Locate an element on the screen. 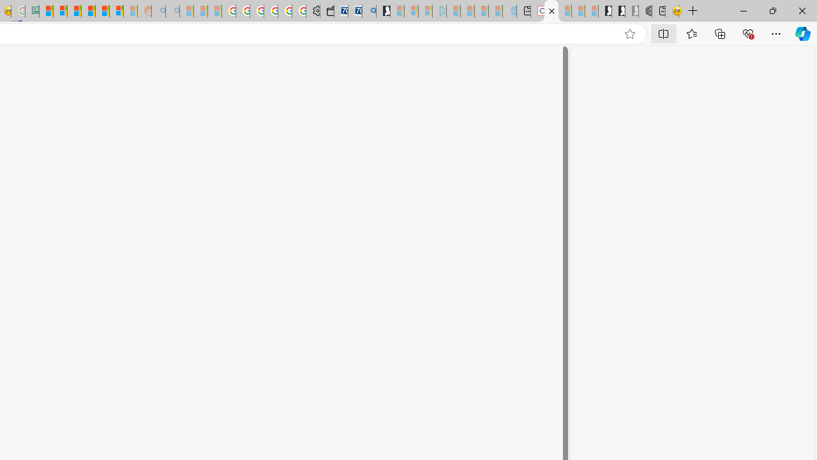 The height and width of the screenshot is (460, 817). Split screen is located at coordinates (664, 33).